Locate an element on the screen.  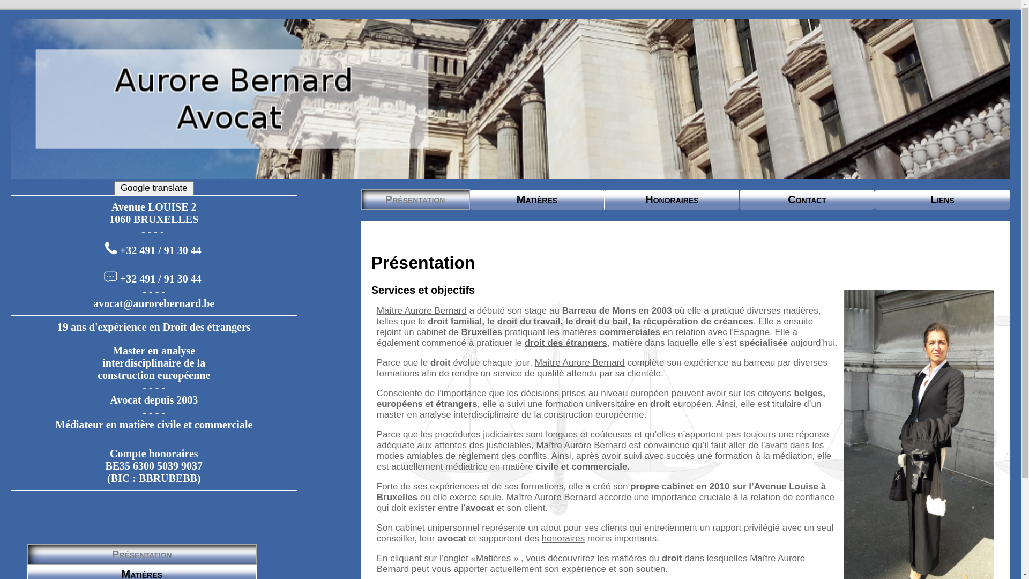
Envoyer un texto is located at coordinates (110, 276).